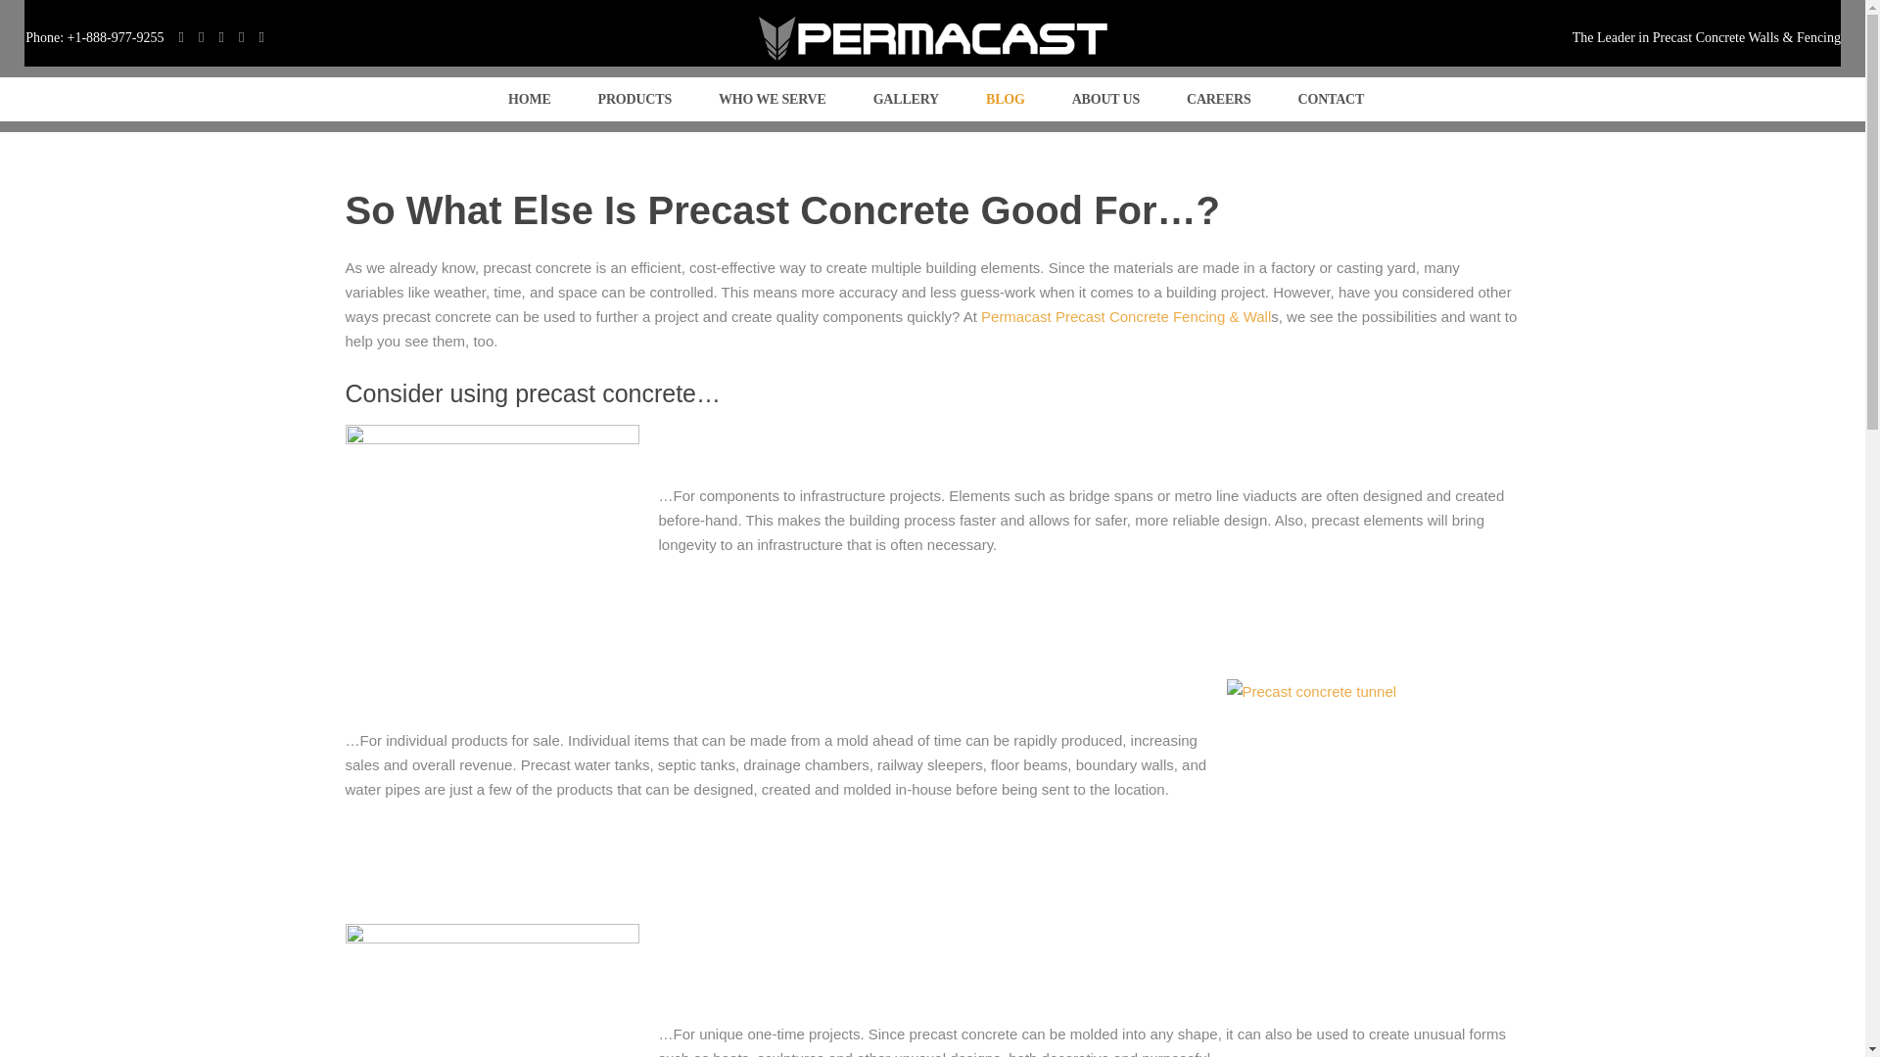 The image size is (1880, 1057). Describe the element at coordinates (526, 100) in the screenshot. I see `Permacast Walls` at that location.